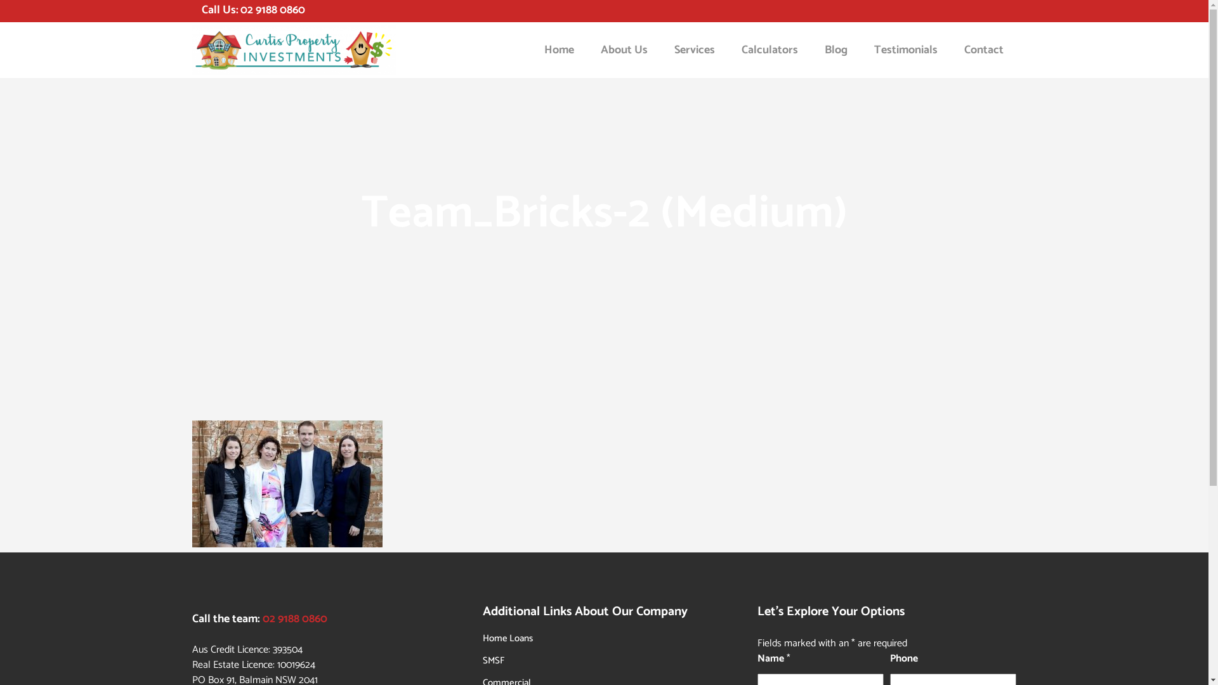 This screenshot has height=685, width=1218. Describe the element at coordinates (905, 50) in the screenshot. I see `Testimonials` at that location.